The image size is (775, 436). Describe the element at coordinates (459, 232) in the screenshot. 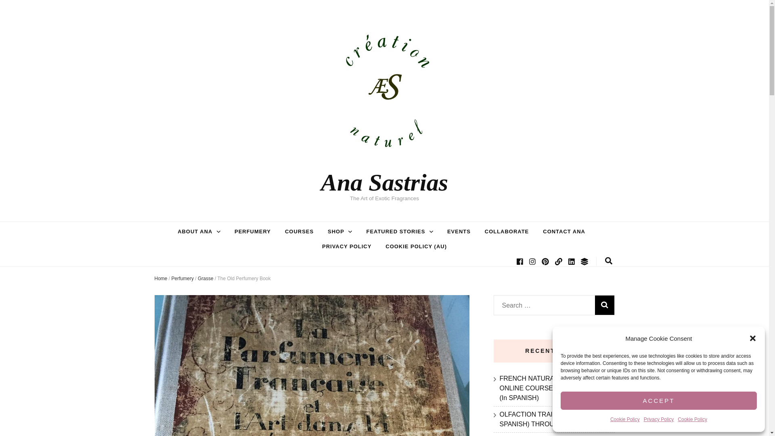

I see `EVENTS` at that location.